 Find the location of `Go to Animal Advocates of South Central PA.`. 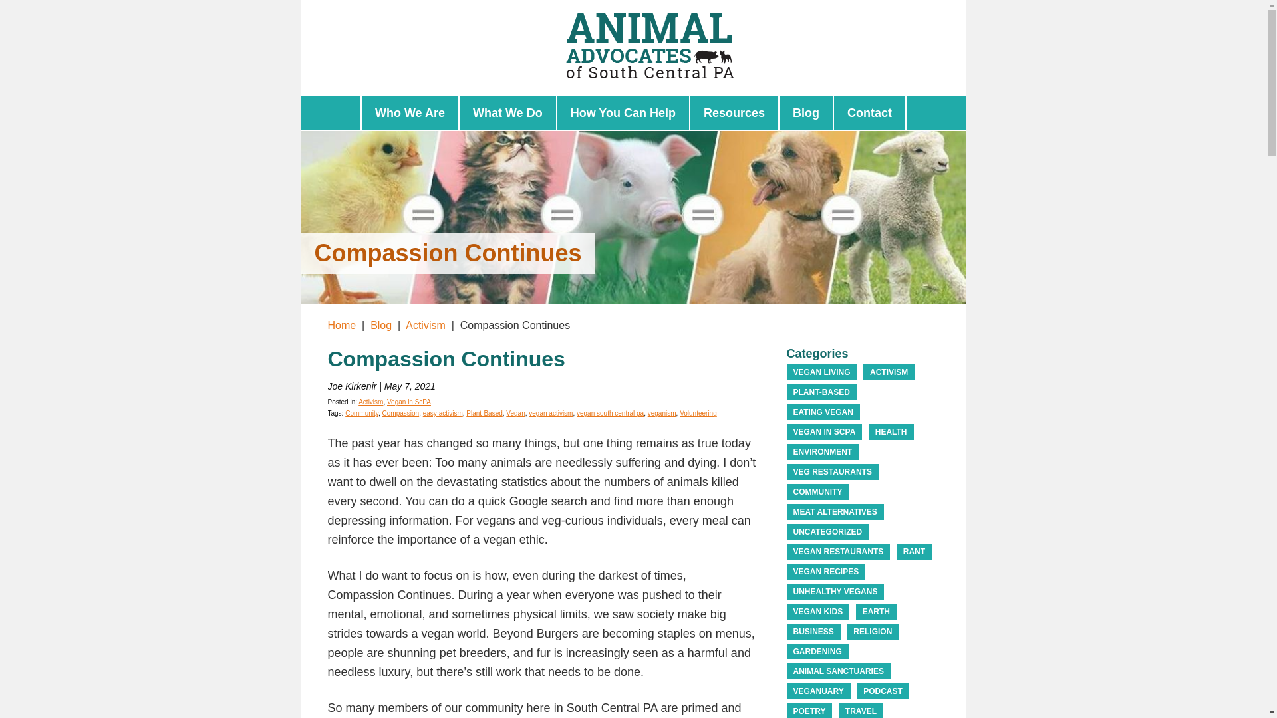

Go to Animal Advocates of South Central PA. is located at coordinates (341, 324).